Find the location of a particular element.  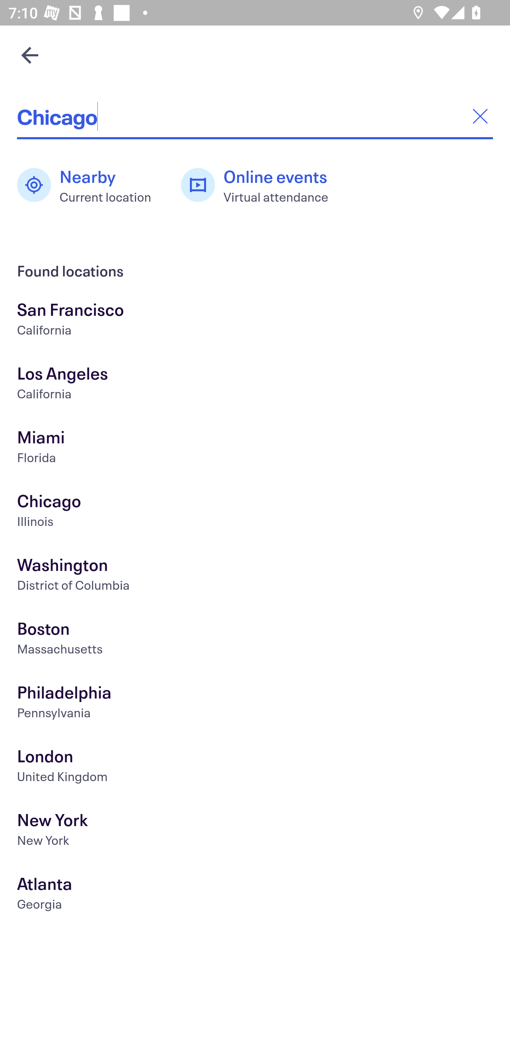

Online events Virtual attendance is located at coordinates (261, 185).